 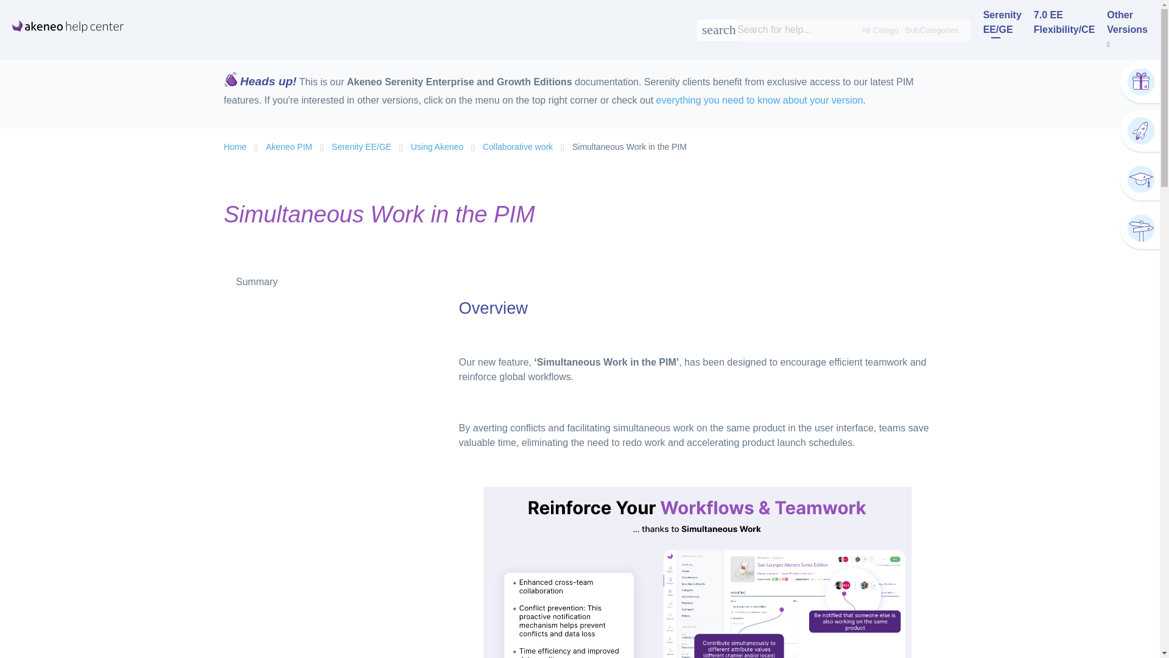 I want to click on Using Akeneo, so click(x=437, y=147).